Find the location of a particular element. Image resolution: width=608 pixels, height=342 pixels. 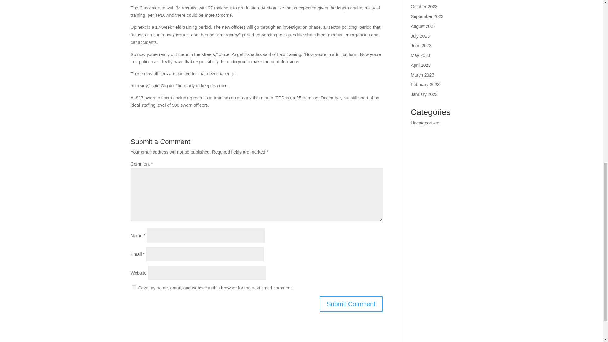

August 2023 is located at coordinates (423, 26).